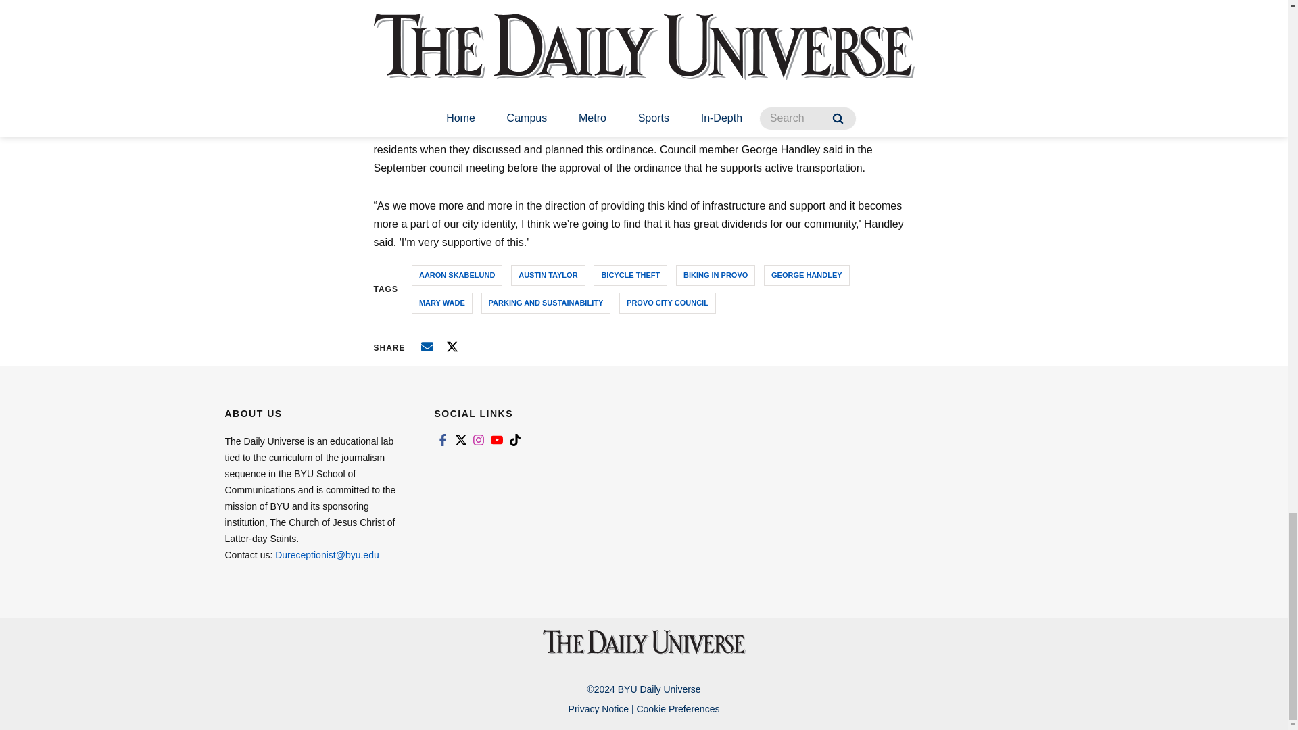 This screenshot has height=730, width=1298. What do you see at coordinates (598, 709) in the screenshot?
I see `Privacy Notice` at bounding box center [598, 709].